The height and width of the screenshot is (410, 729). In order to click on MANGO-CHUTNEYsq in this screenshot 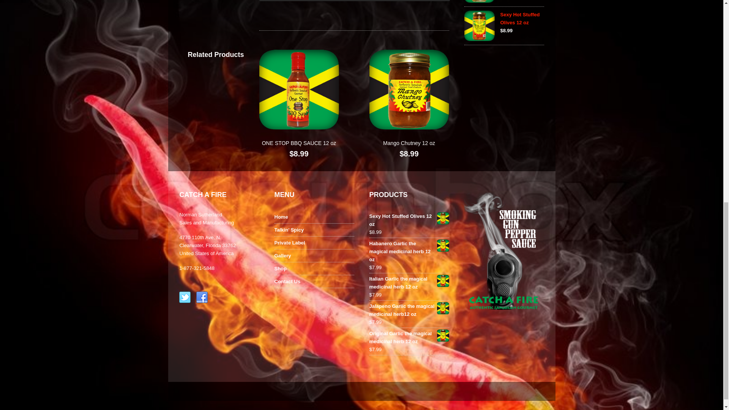, I will do `click(409, 90)`.